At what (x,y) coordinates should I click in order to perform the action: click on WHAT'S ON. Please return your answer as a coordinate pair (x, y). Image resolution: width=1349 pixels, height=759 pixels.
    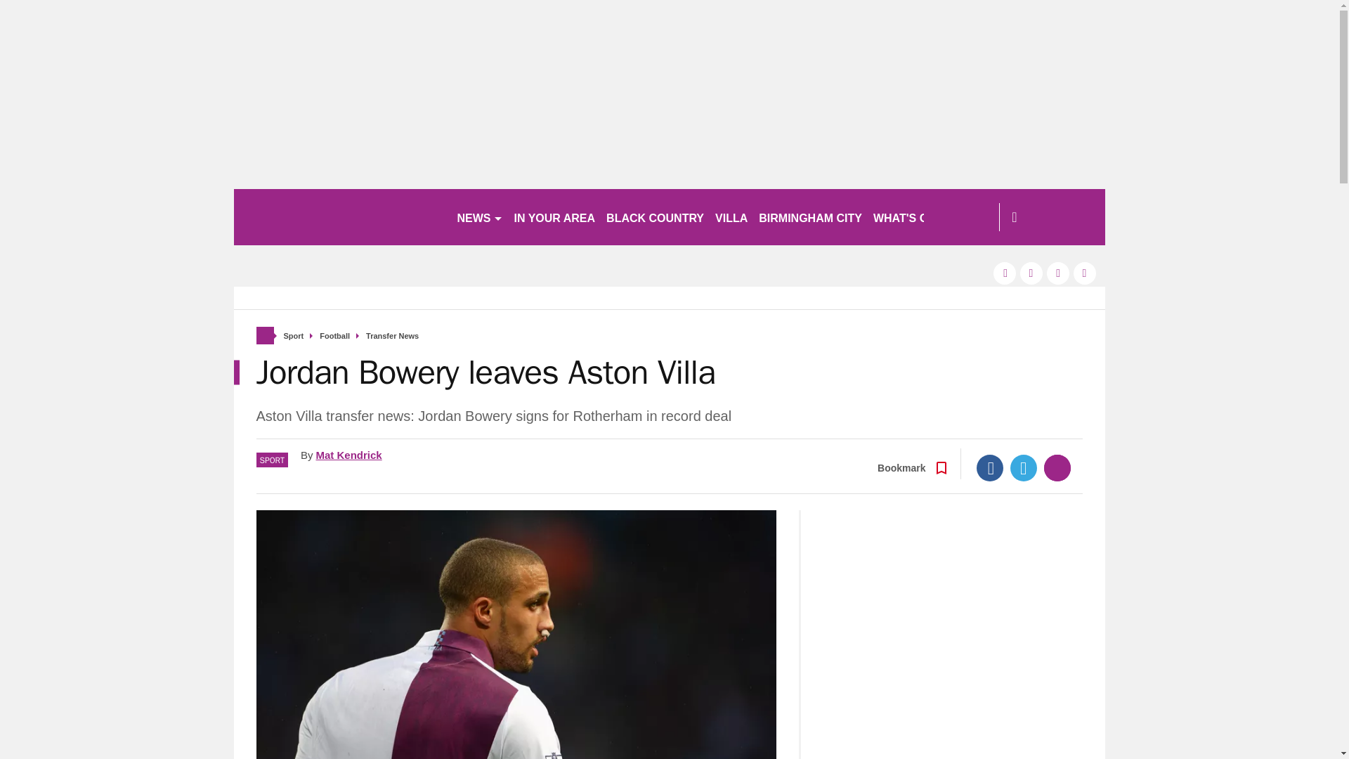
    Looking at the image, I should click on (911, 216).